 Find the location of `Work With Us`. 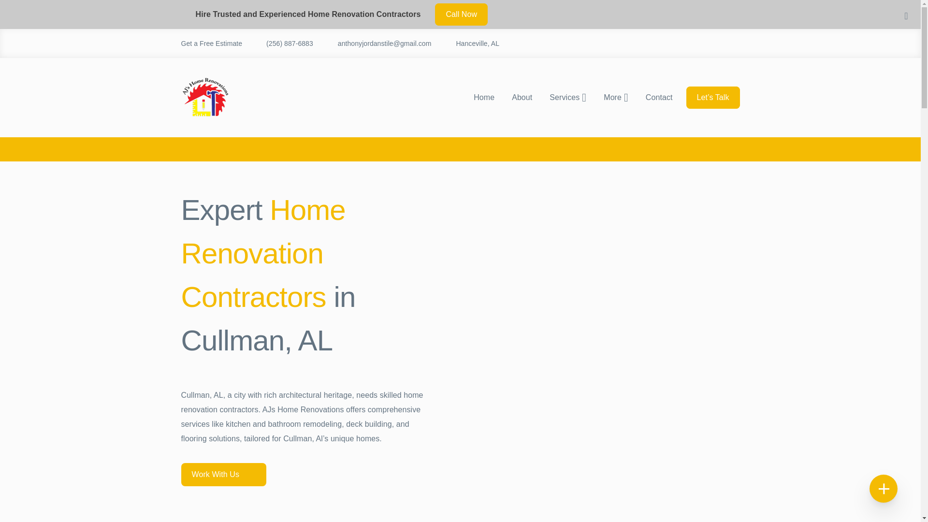

Work With Us is located at coordinates (223, 474).